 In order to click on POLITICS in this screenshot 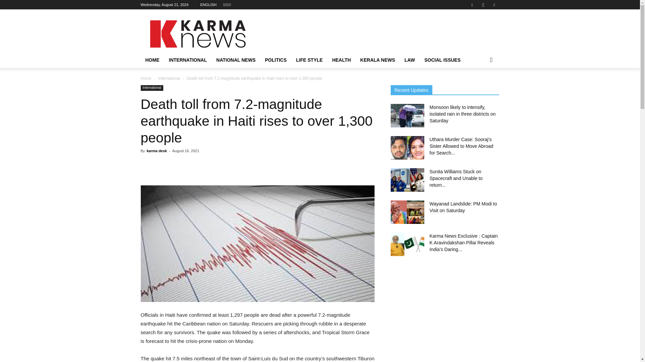, I will do `click(276, 60)`.